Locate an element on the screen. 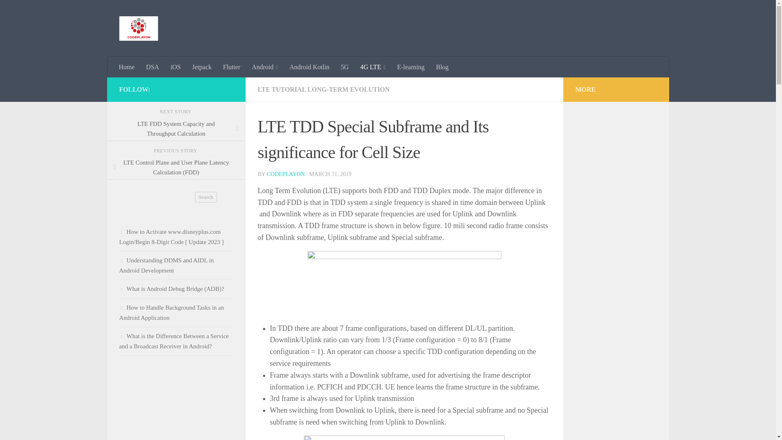 This screenshot has height=440, width=782. 4G LTE is located at coordinates (373, 67).